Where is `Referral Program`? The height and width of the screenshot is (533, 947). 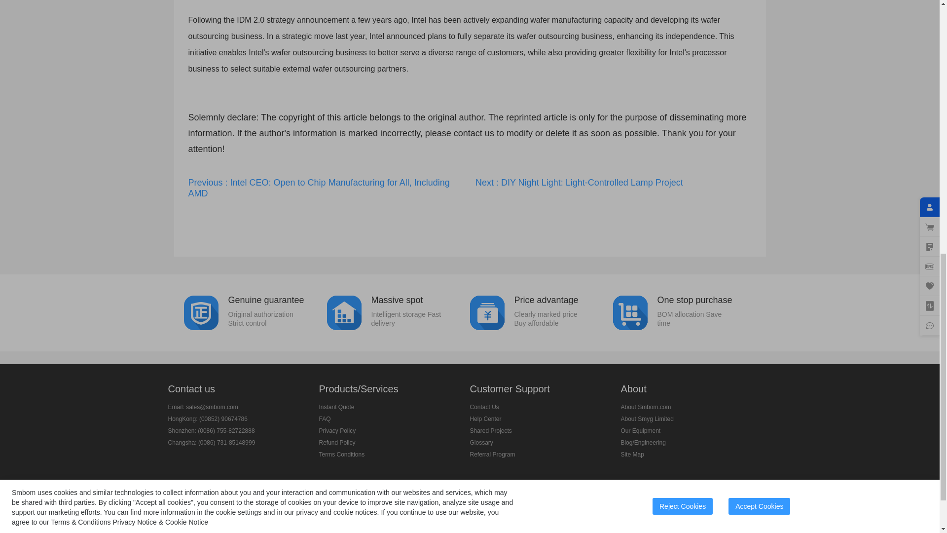 Referral Program is located at coordinates (492, 454).